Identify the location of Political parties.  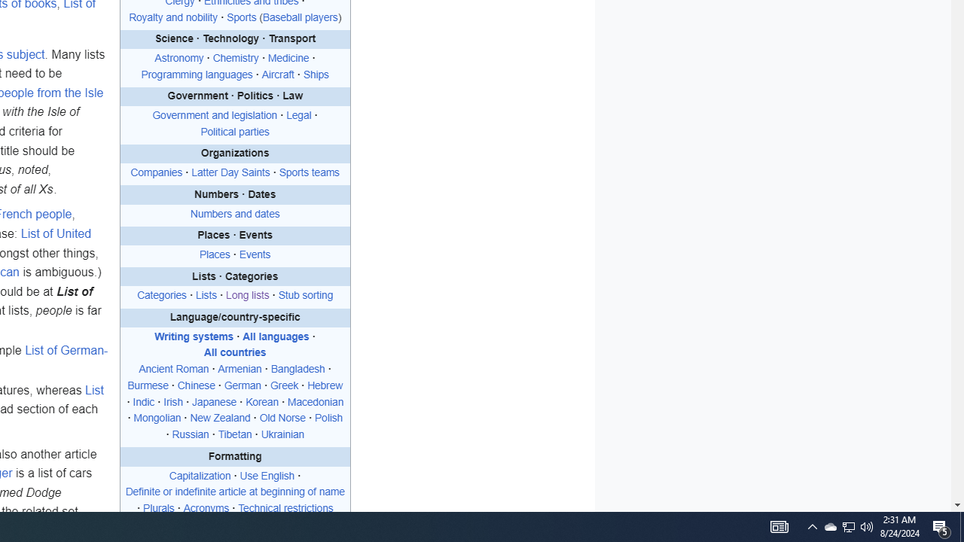
(235, 131).